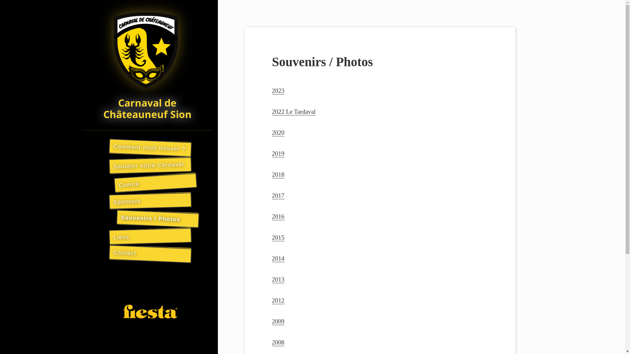  I want to click on Soutenir notre Carnaval, so click(150, 164).